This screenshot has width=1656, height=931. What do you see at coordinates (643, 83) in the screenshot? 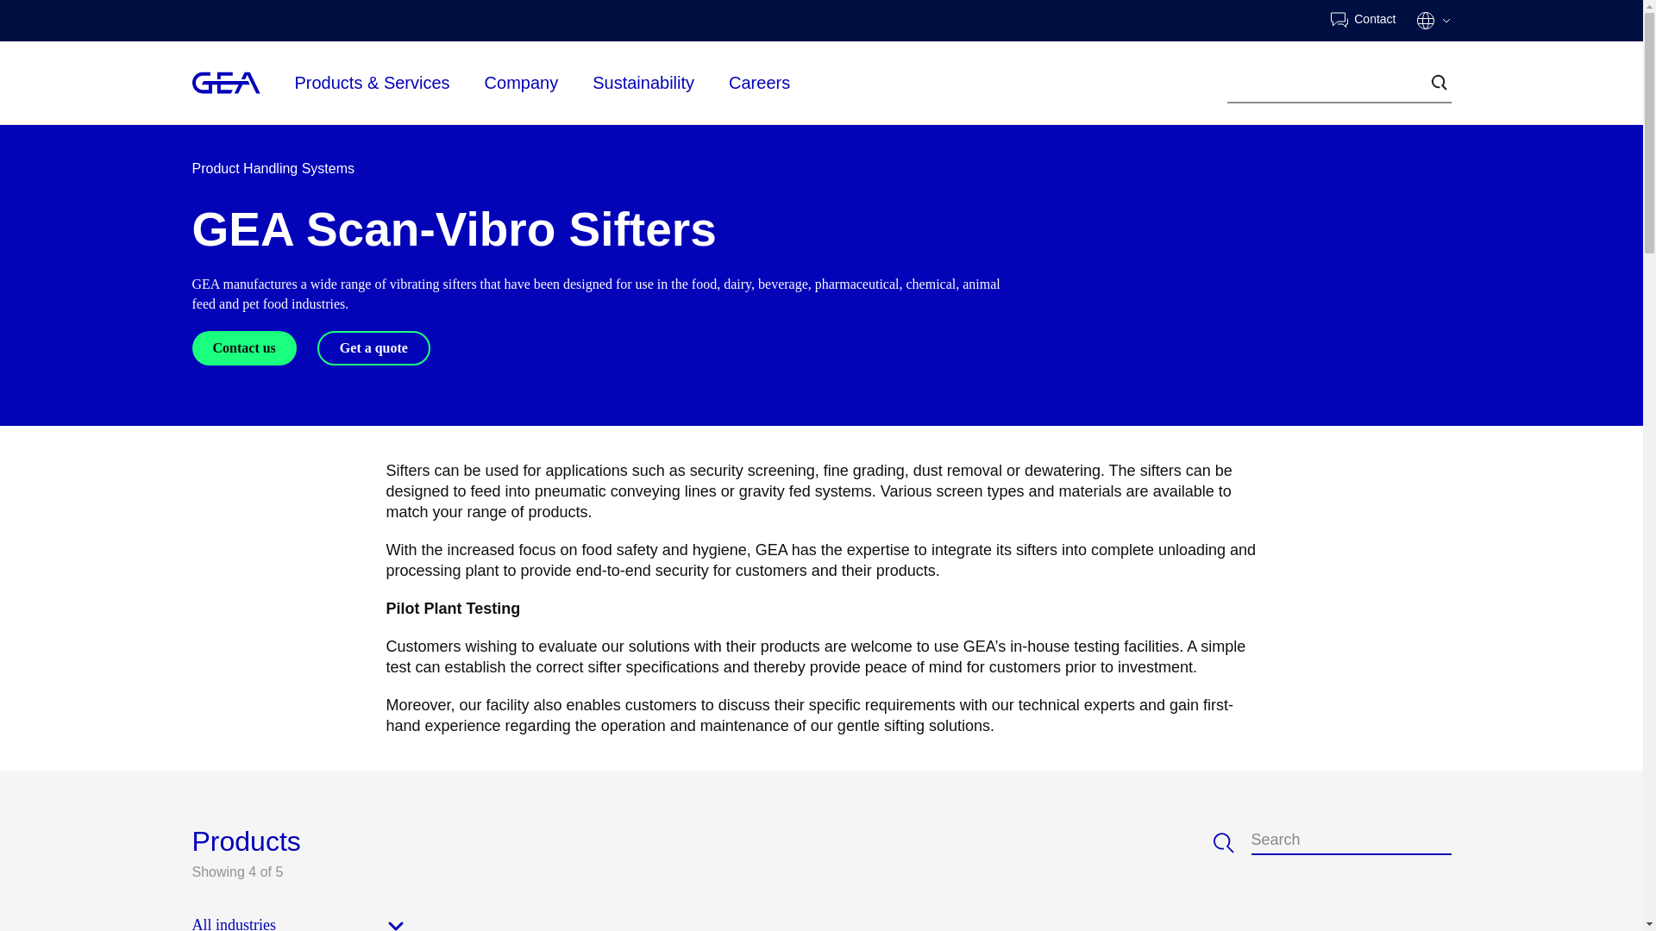
I see `Sustainability` at bounding box center [643, 83].